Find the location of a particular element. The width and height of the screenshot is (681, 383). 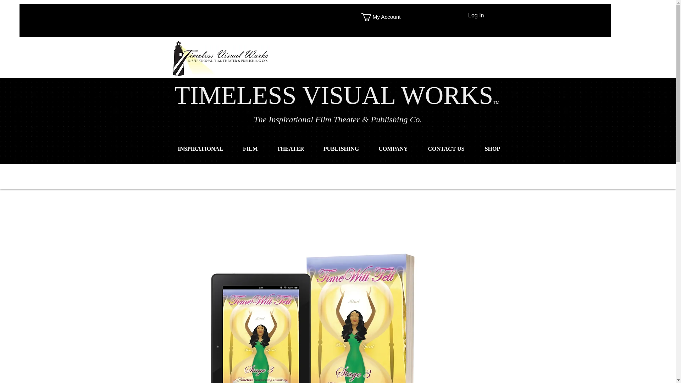

PUBLISHING is located at coordinates (340, 149).